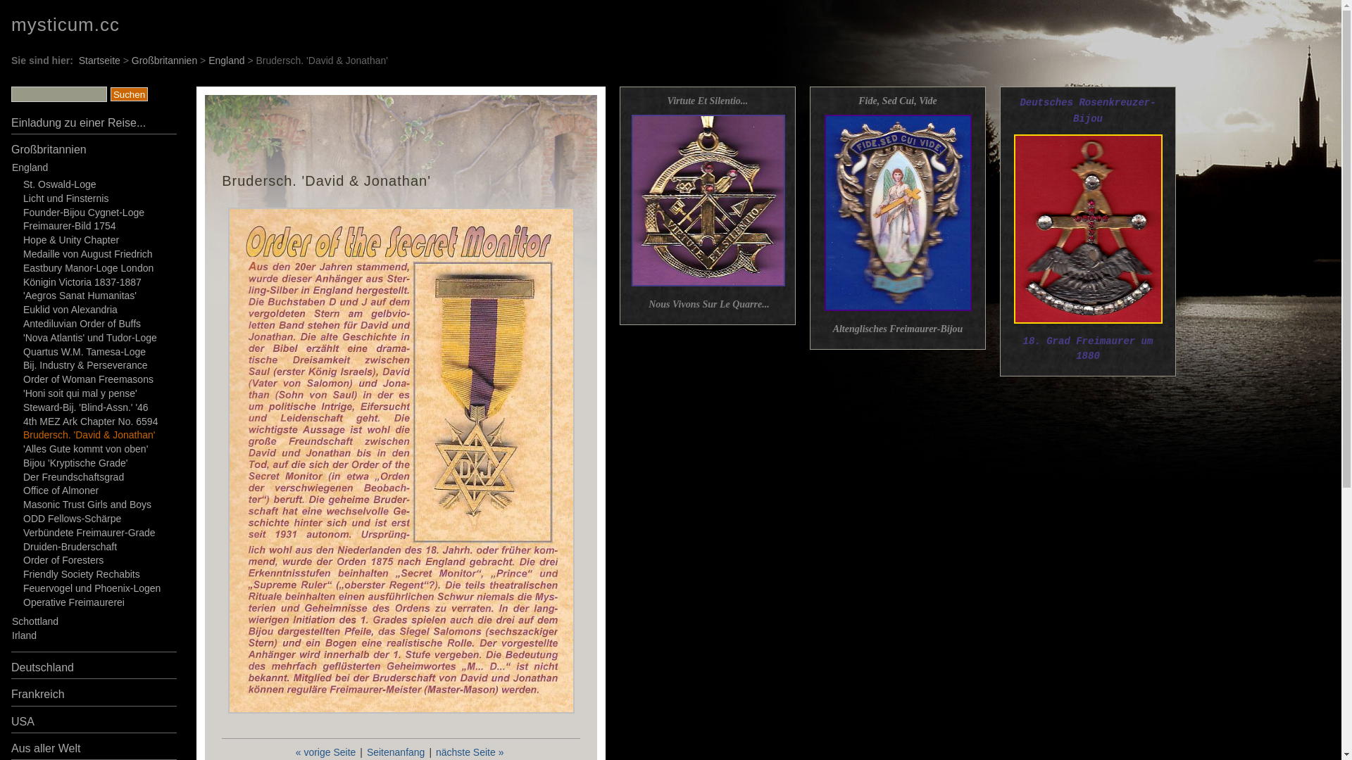  What do you see at coordinates (60, 184) in the screenshot?
I see `St. Oswald-Loge` at bounding box center [60, 184].